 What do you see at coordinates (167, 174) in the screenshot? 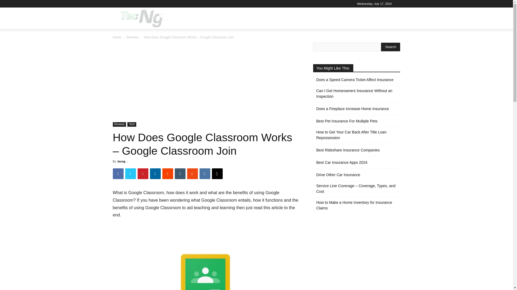
I see `ReddIt` at bounding box center [167, 174].